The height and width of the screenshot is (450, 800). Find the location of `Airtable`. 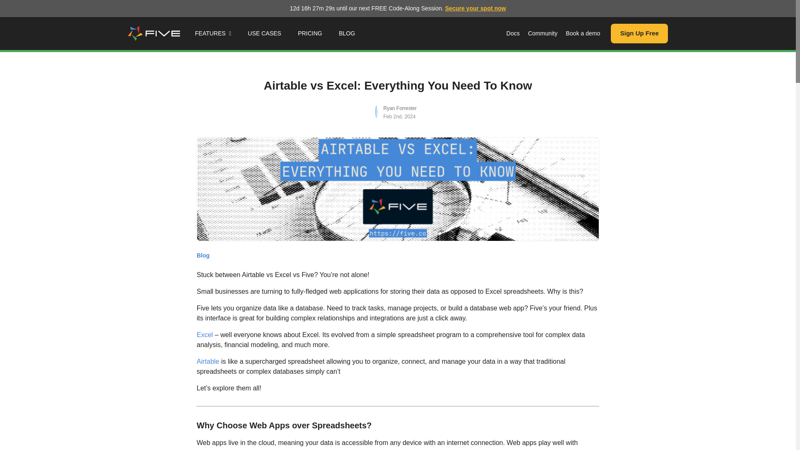

Airtable is located at coordinates (208, 361).